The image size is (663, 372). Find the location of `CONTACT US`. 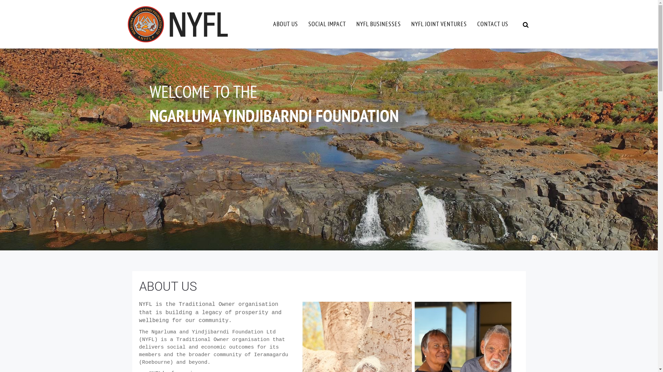

CONTACT US is located at coordinates (492, 24).